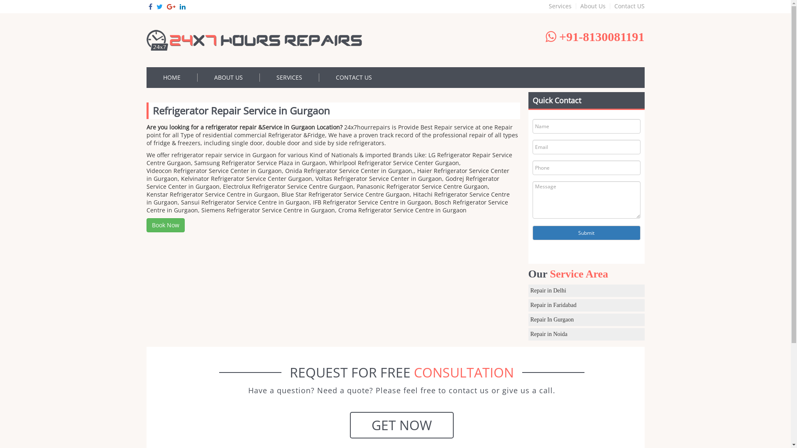 Image resolution: width=797 pixels, height=448 pixels. I want to click on Services, so click(560, 6).